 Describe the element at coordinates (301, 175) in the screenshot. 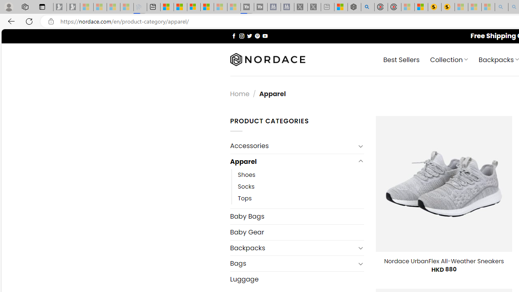

I see `Shoes` at that location.